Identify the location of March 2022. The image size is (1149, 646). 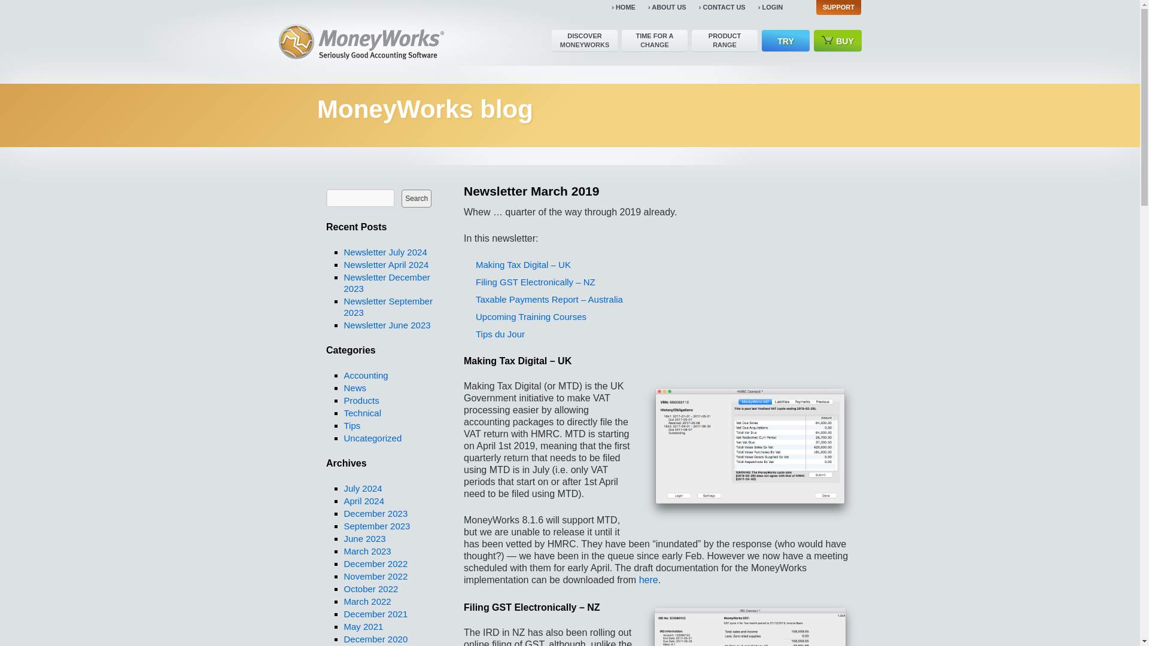
(367, 601).